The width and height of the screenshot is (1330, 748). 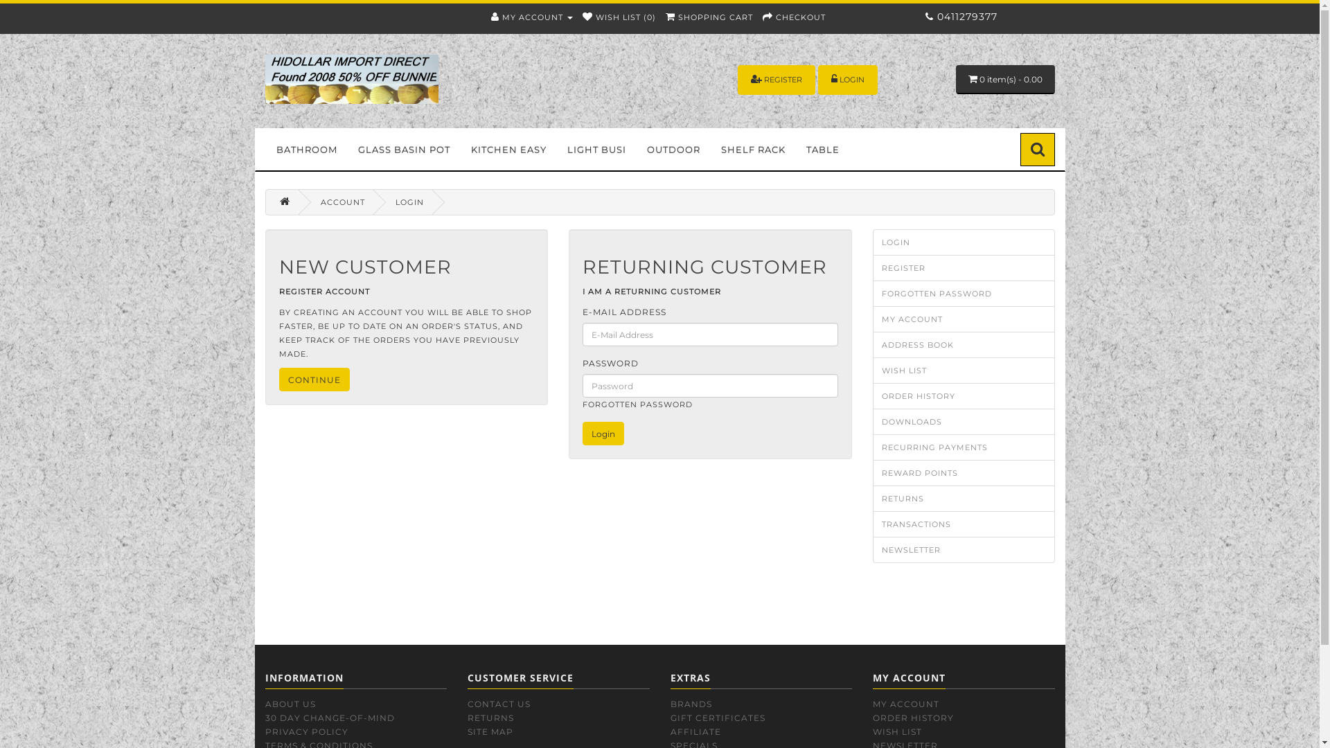 I want to click on LOGIN, so click(x=848, y=80).